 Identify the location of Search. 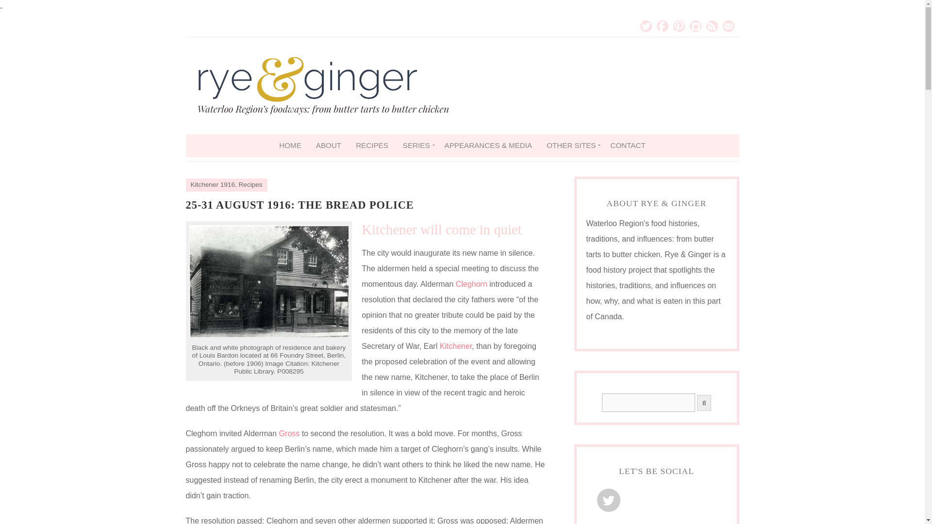
(649, 403).